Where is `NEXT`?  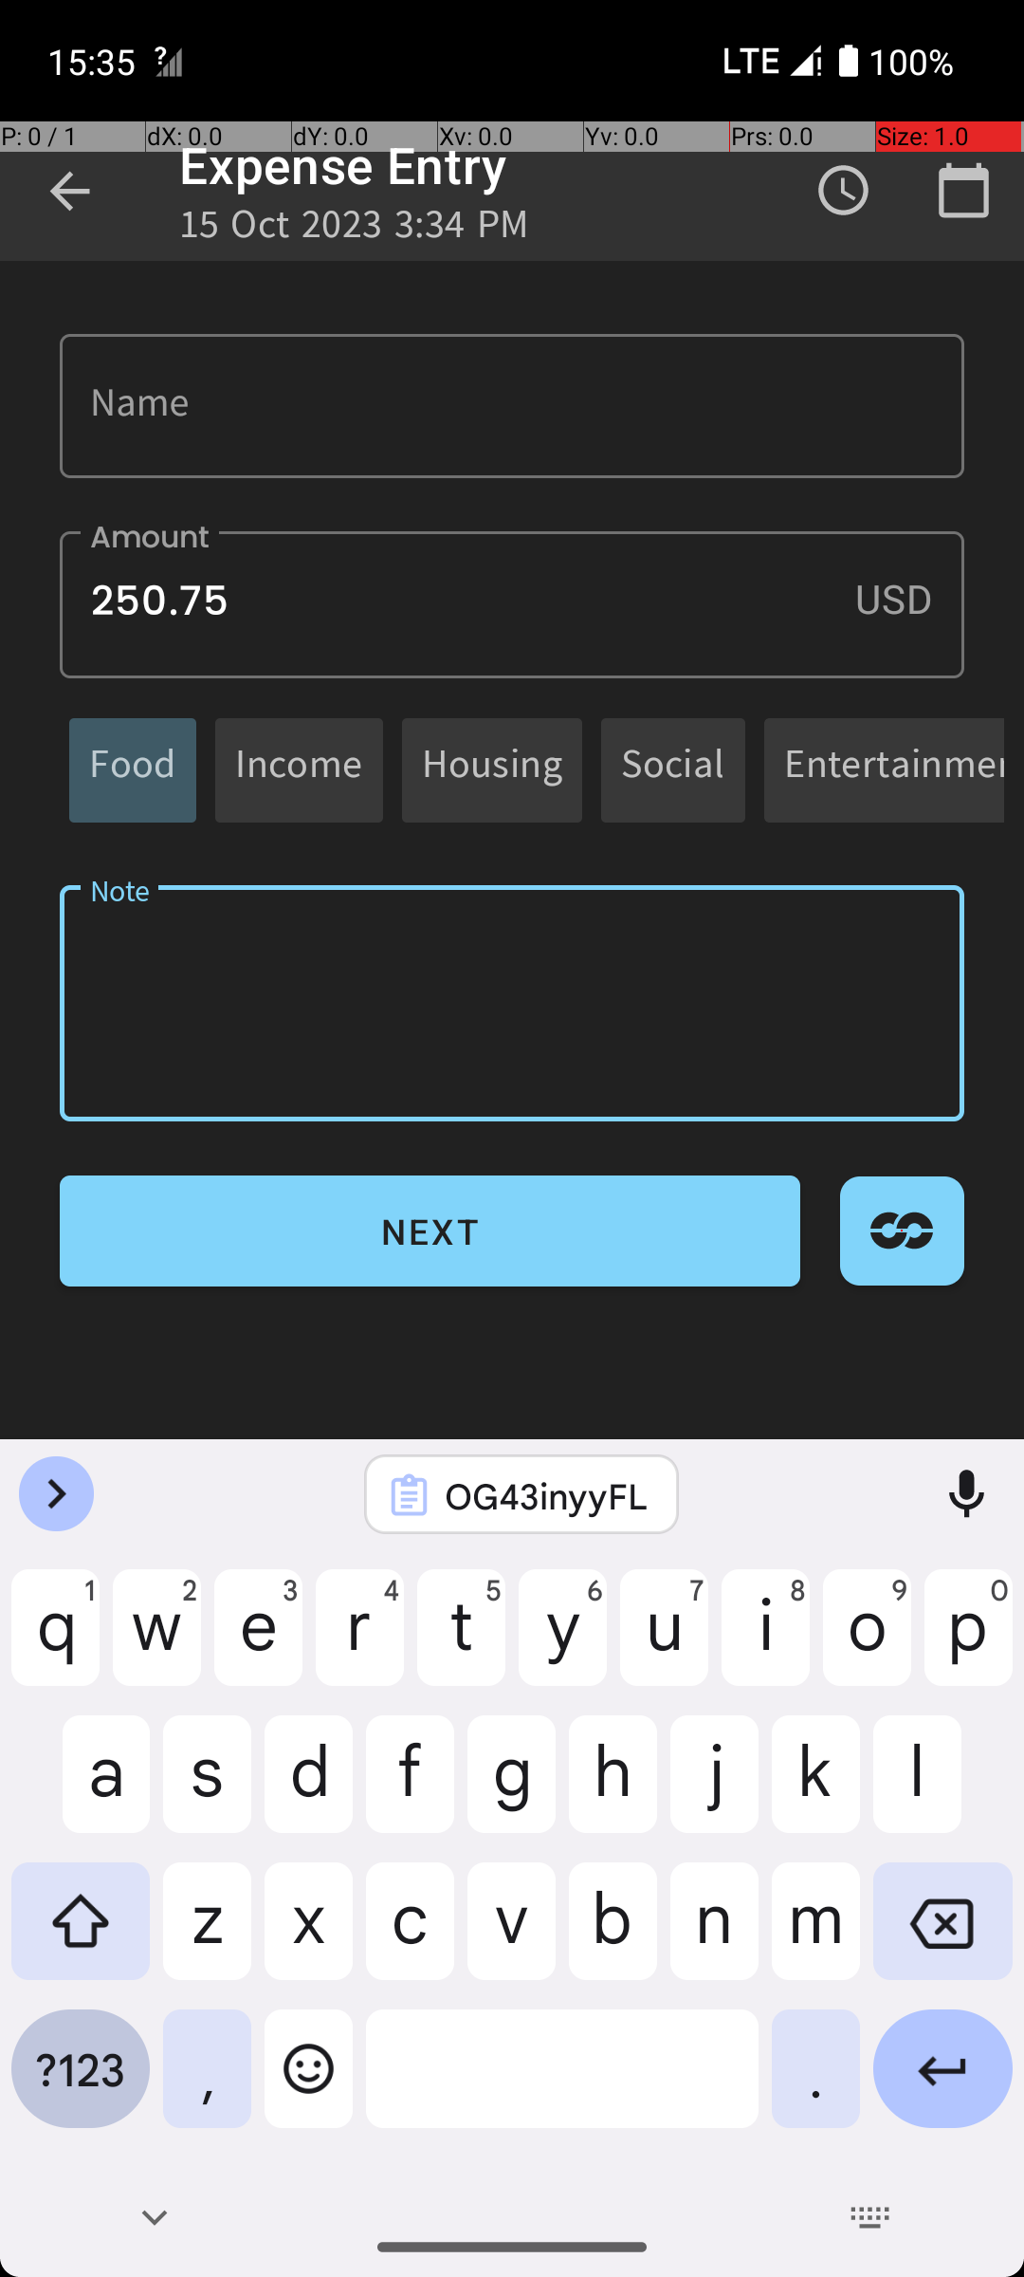
NEXT is located at coordinates (430, 1231).